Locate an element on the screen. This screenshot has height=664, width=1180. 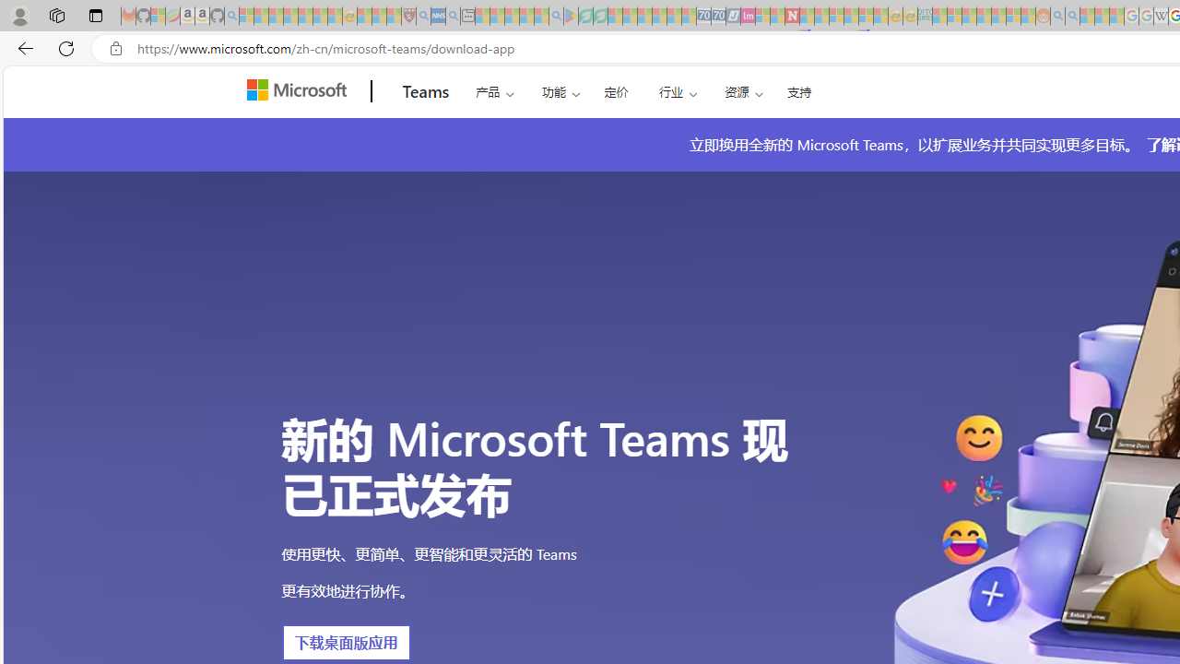
utah sues federal government - Search - Sleeping is located at coordinates (453, 17).